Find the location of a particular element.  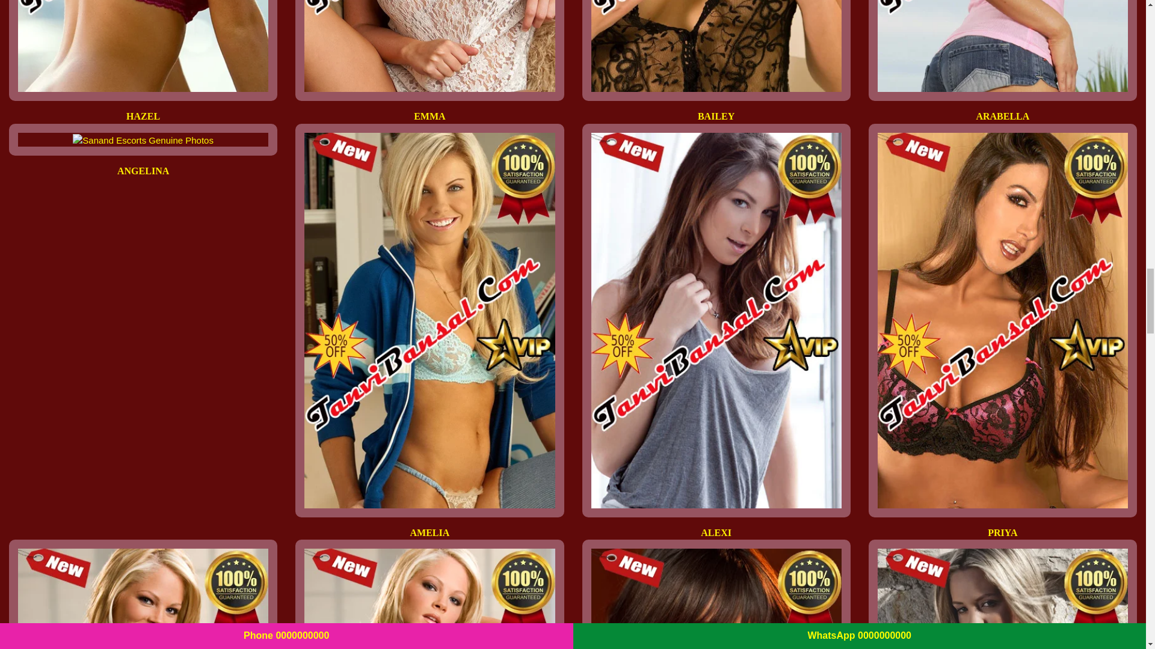

Madhapur Escorts - Hazel is located at coordinates (143, 46).